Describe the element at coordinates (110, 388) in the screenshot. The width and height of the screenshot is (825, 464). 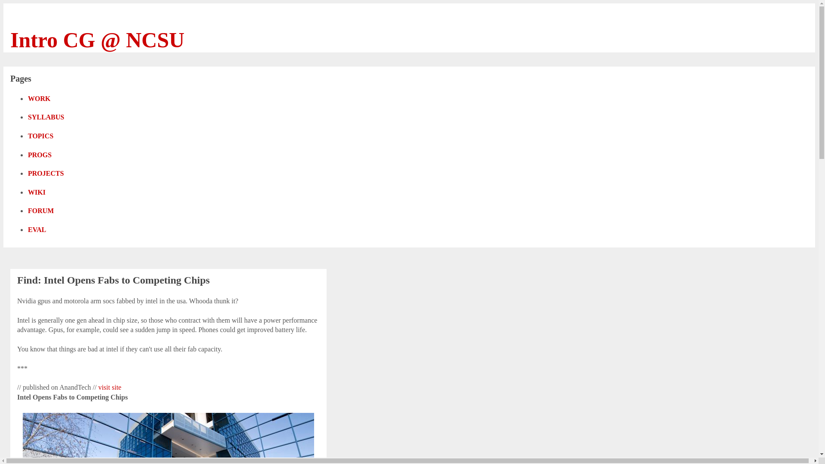
I see `visit site` at that location.